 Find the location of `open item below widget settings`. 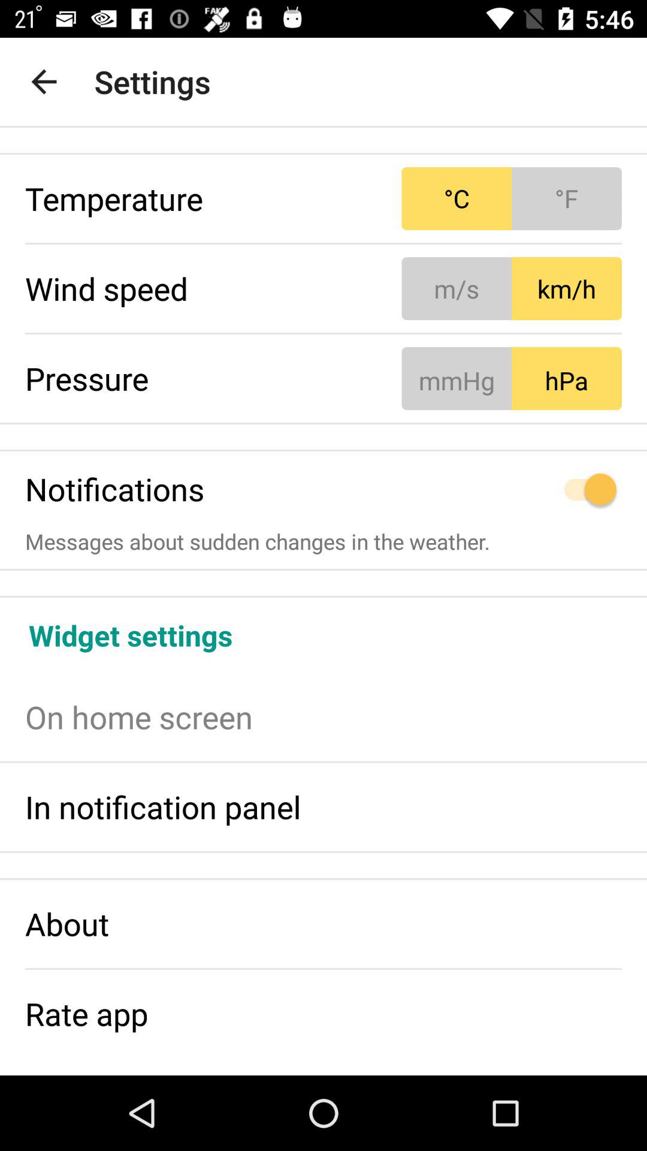

open item below widget settings is located at coordinates (323, 717).